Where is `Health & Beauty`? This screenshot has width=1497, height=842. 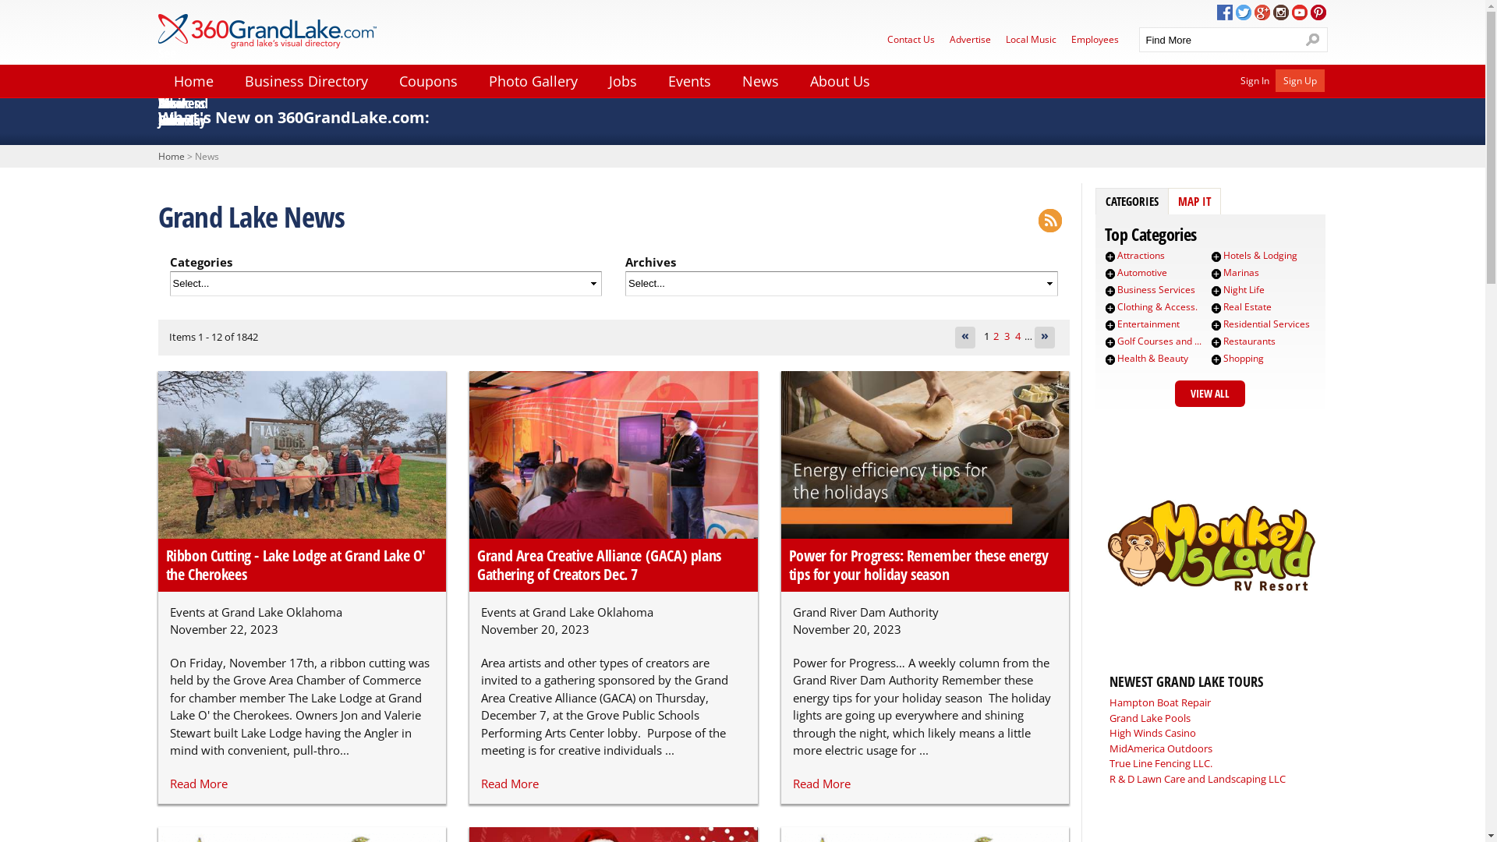 Health & Beauty is located at coordinates (1152, 359).